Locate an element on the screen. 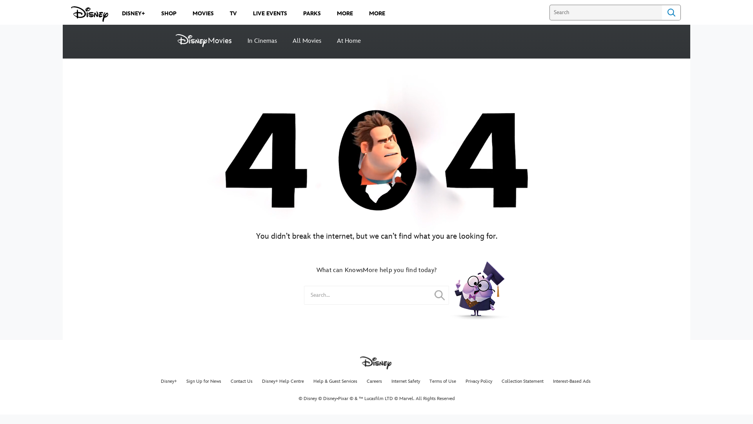 The width and height of the screenshot is (753, 424). Internet Safety is located at coordinates (406, 382).